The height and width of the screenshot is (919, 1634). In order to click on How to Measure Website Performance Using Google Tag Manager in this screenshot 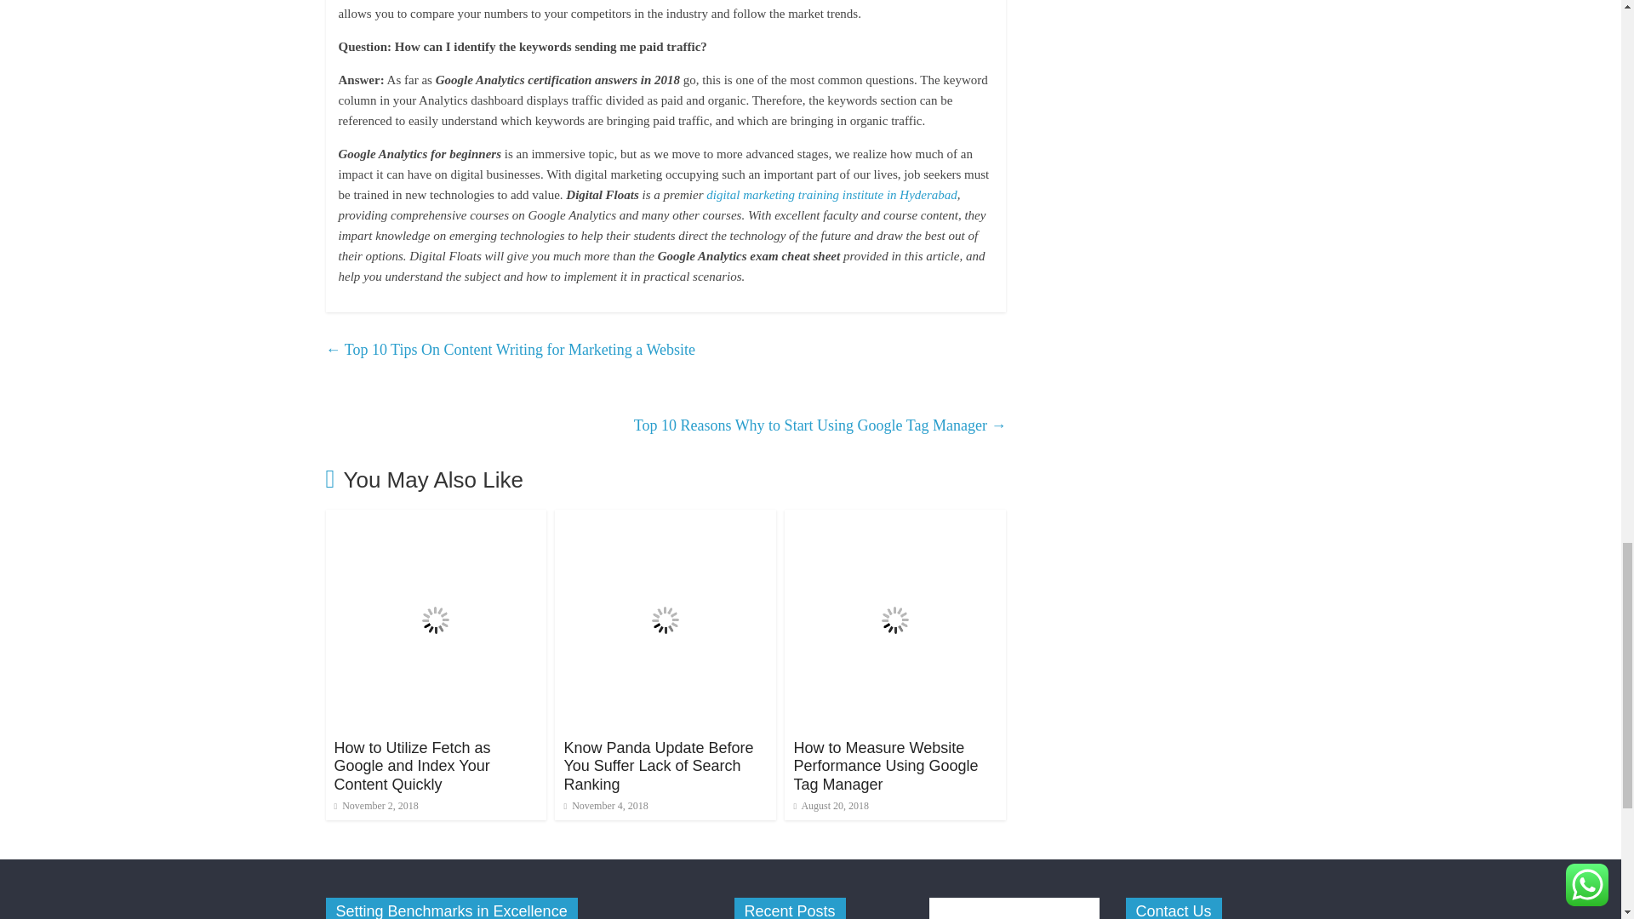, I will do `click(885, 766)`.